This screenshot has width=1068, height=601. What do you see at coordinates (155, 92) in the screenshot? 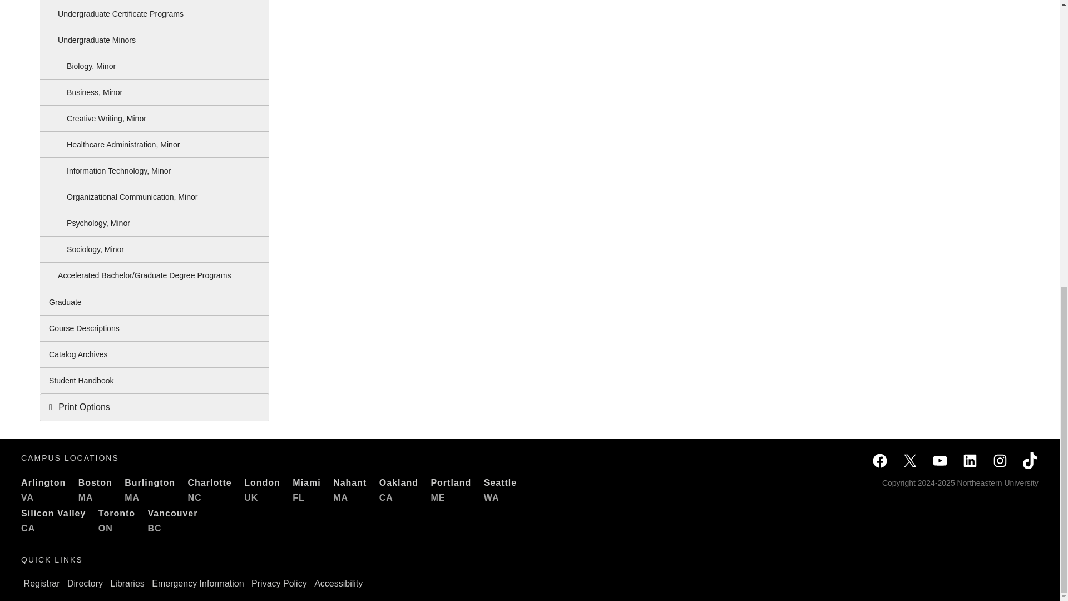
I see `Business, Minor` at bounding box center [155, 92].